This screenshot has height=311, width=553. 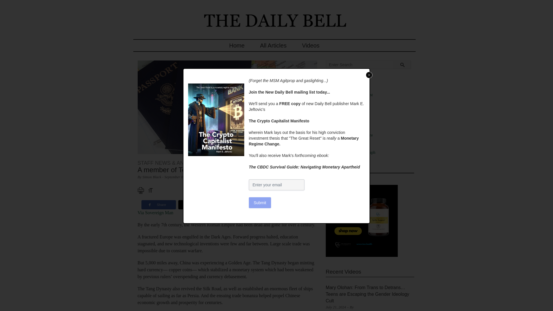 I want to click on DollarCollapse, so click(x=349, y=124).